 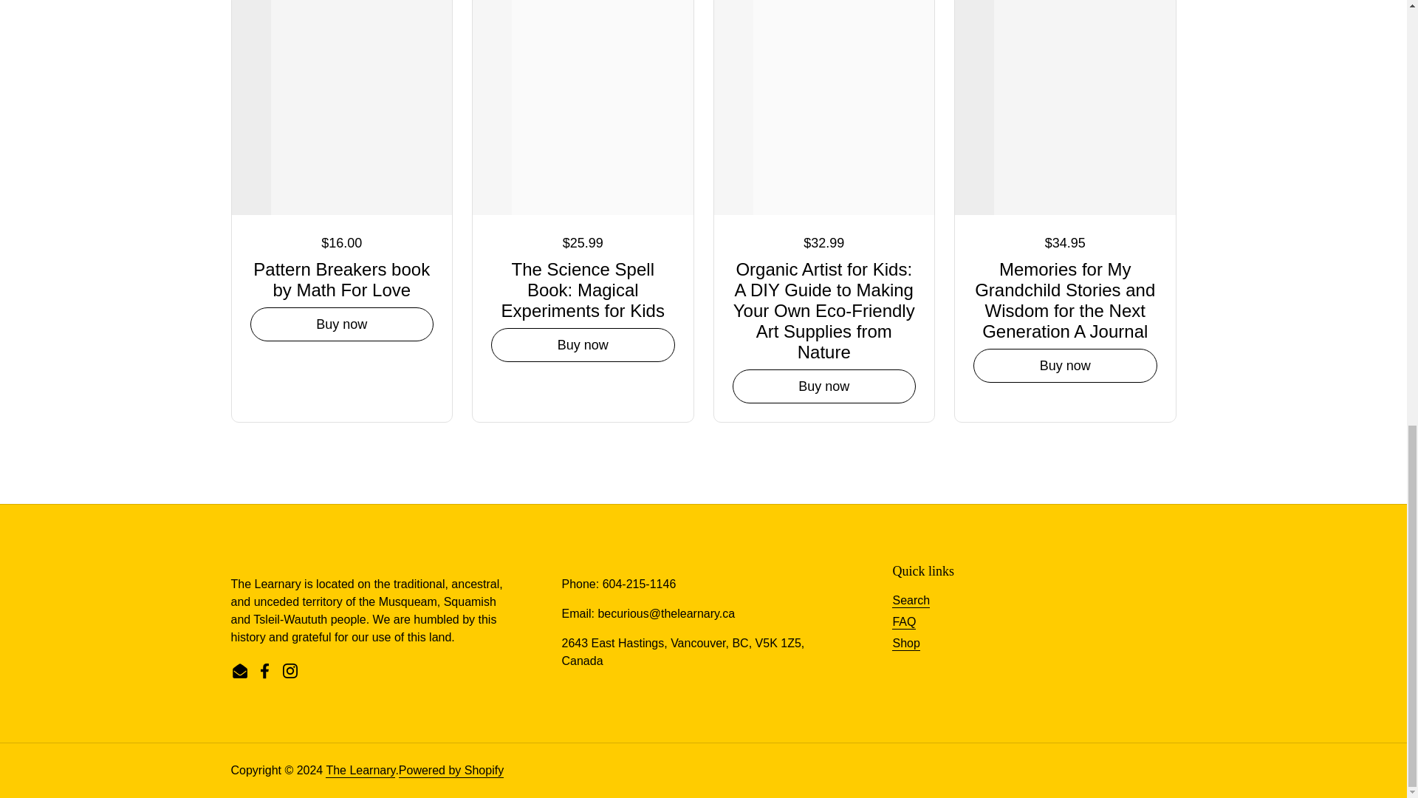 What do you see at coordinates (582, 291) in the screenshot?
I see `The Science Spell Book: Magical Experiments for Kids` at bounding box center [582, 291].